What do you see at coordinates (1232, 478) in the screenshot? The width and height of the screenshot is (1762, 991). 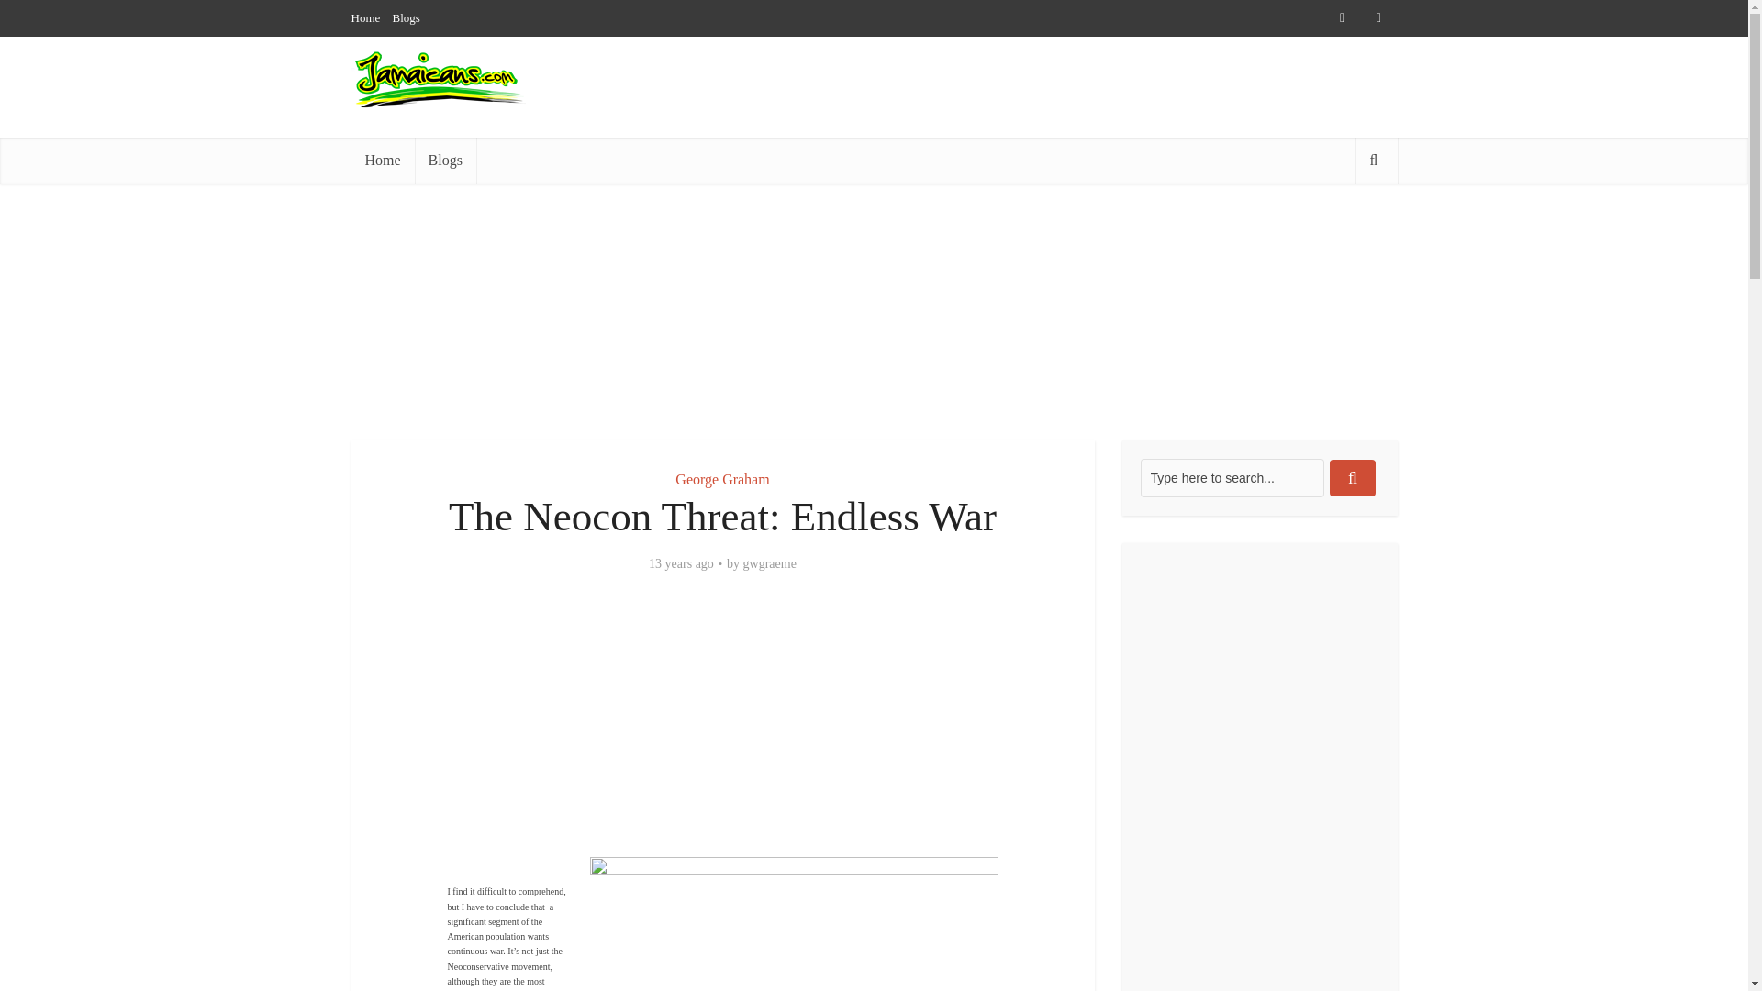 I see `Type here to search...` at bounding box center [1232, 478].